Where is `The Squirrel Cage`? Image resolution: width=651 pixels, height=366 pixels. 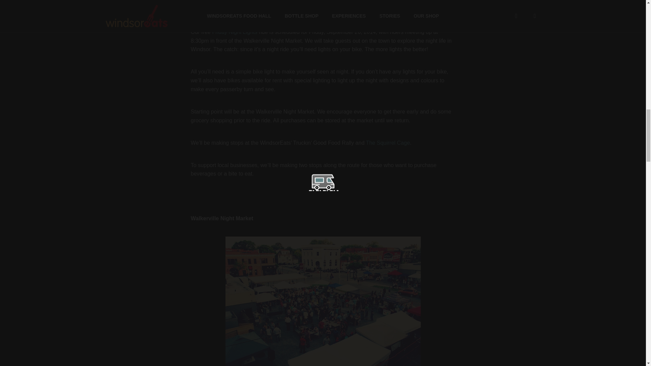
The Squirrel Cage is located at coordinates (388, 142).